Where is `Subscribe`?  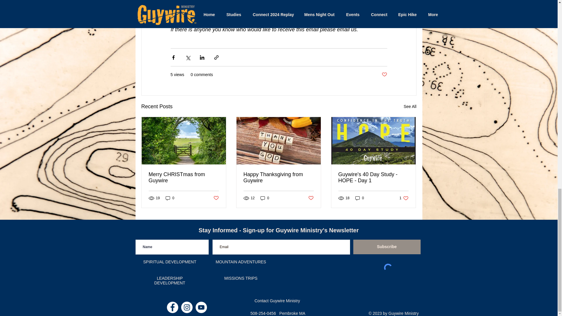
Subscribe is located at coordinates (386, 247).